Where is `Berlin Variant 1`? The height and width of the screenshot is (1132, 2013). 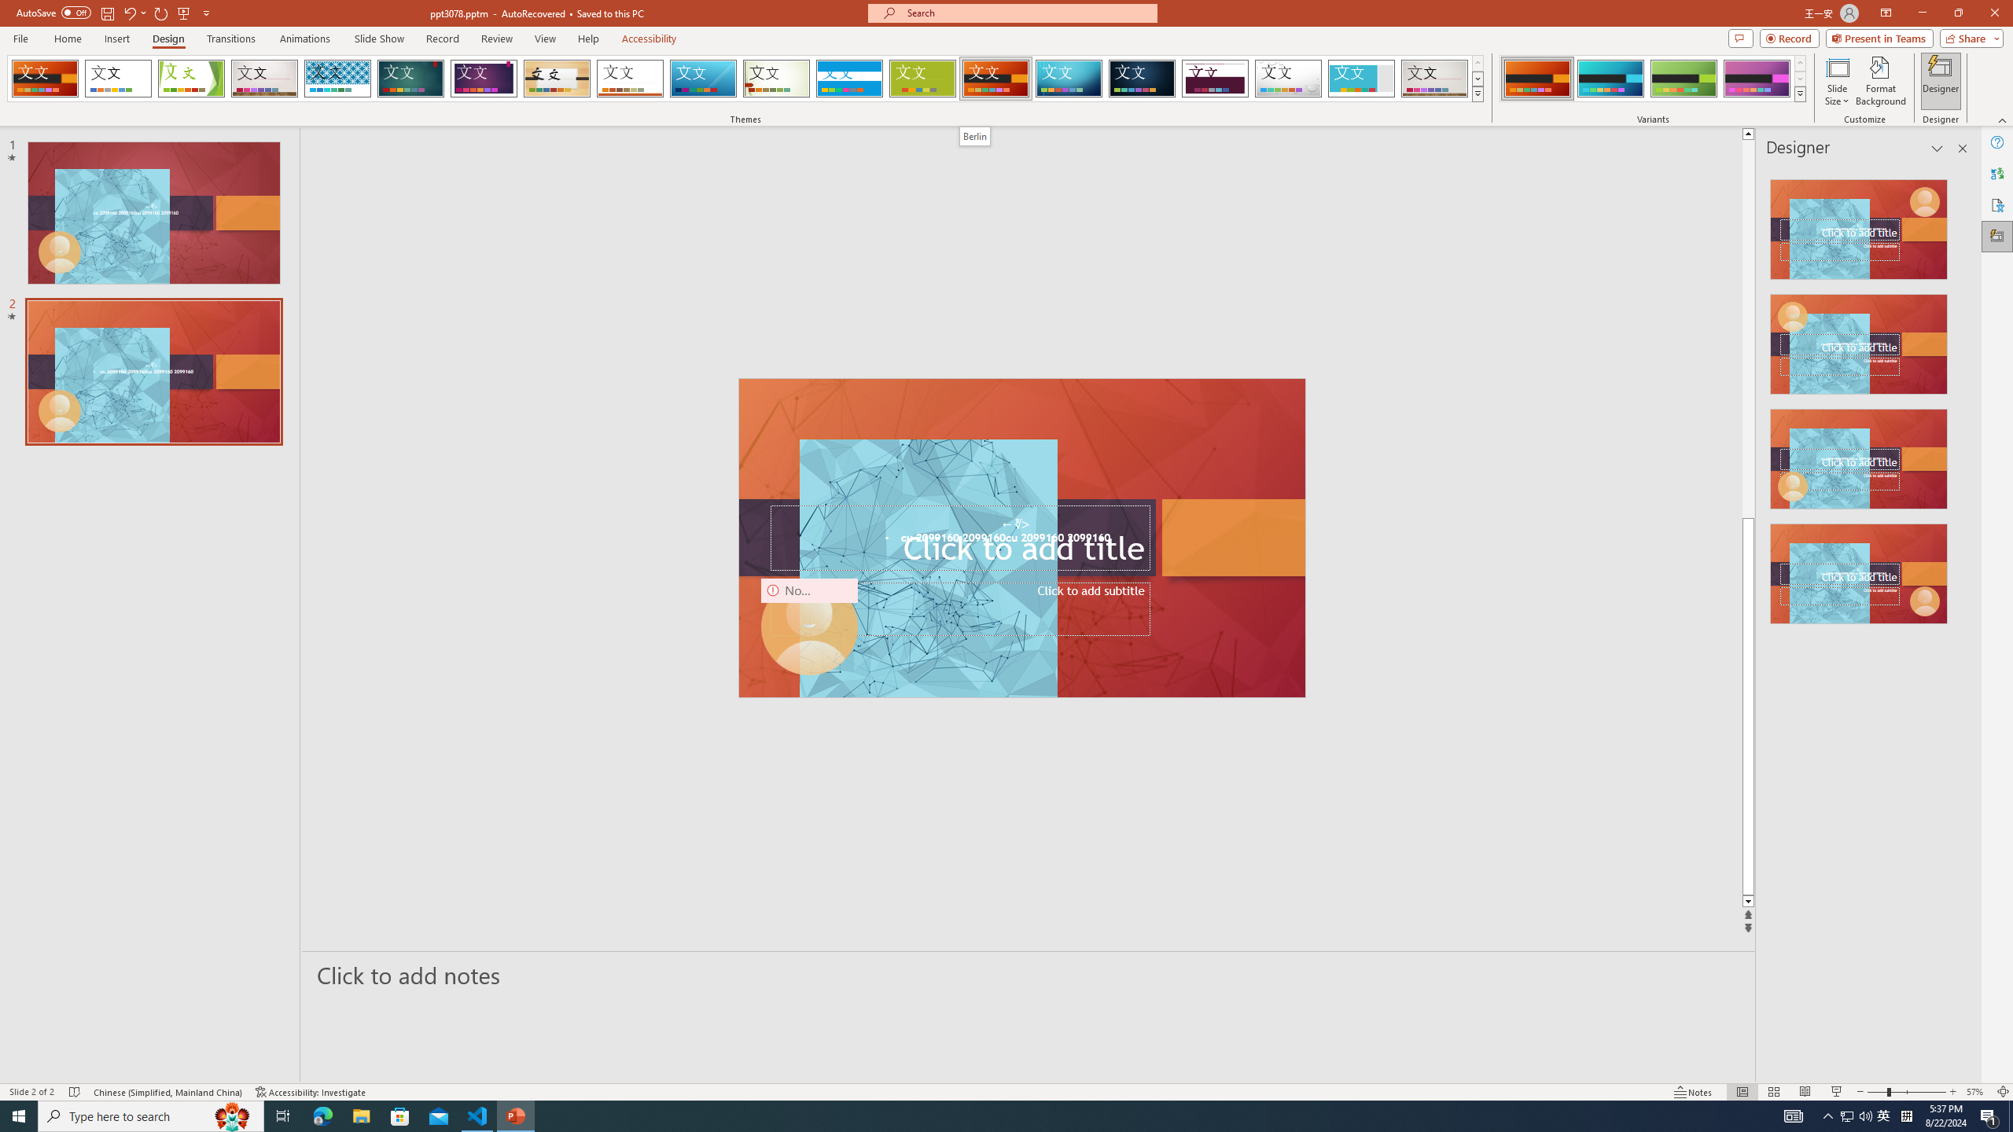
Berlin Variant 1 is located at coordinates (1537, 79).